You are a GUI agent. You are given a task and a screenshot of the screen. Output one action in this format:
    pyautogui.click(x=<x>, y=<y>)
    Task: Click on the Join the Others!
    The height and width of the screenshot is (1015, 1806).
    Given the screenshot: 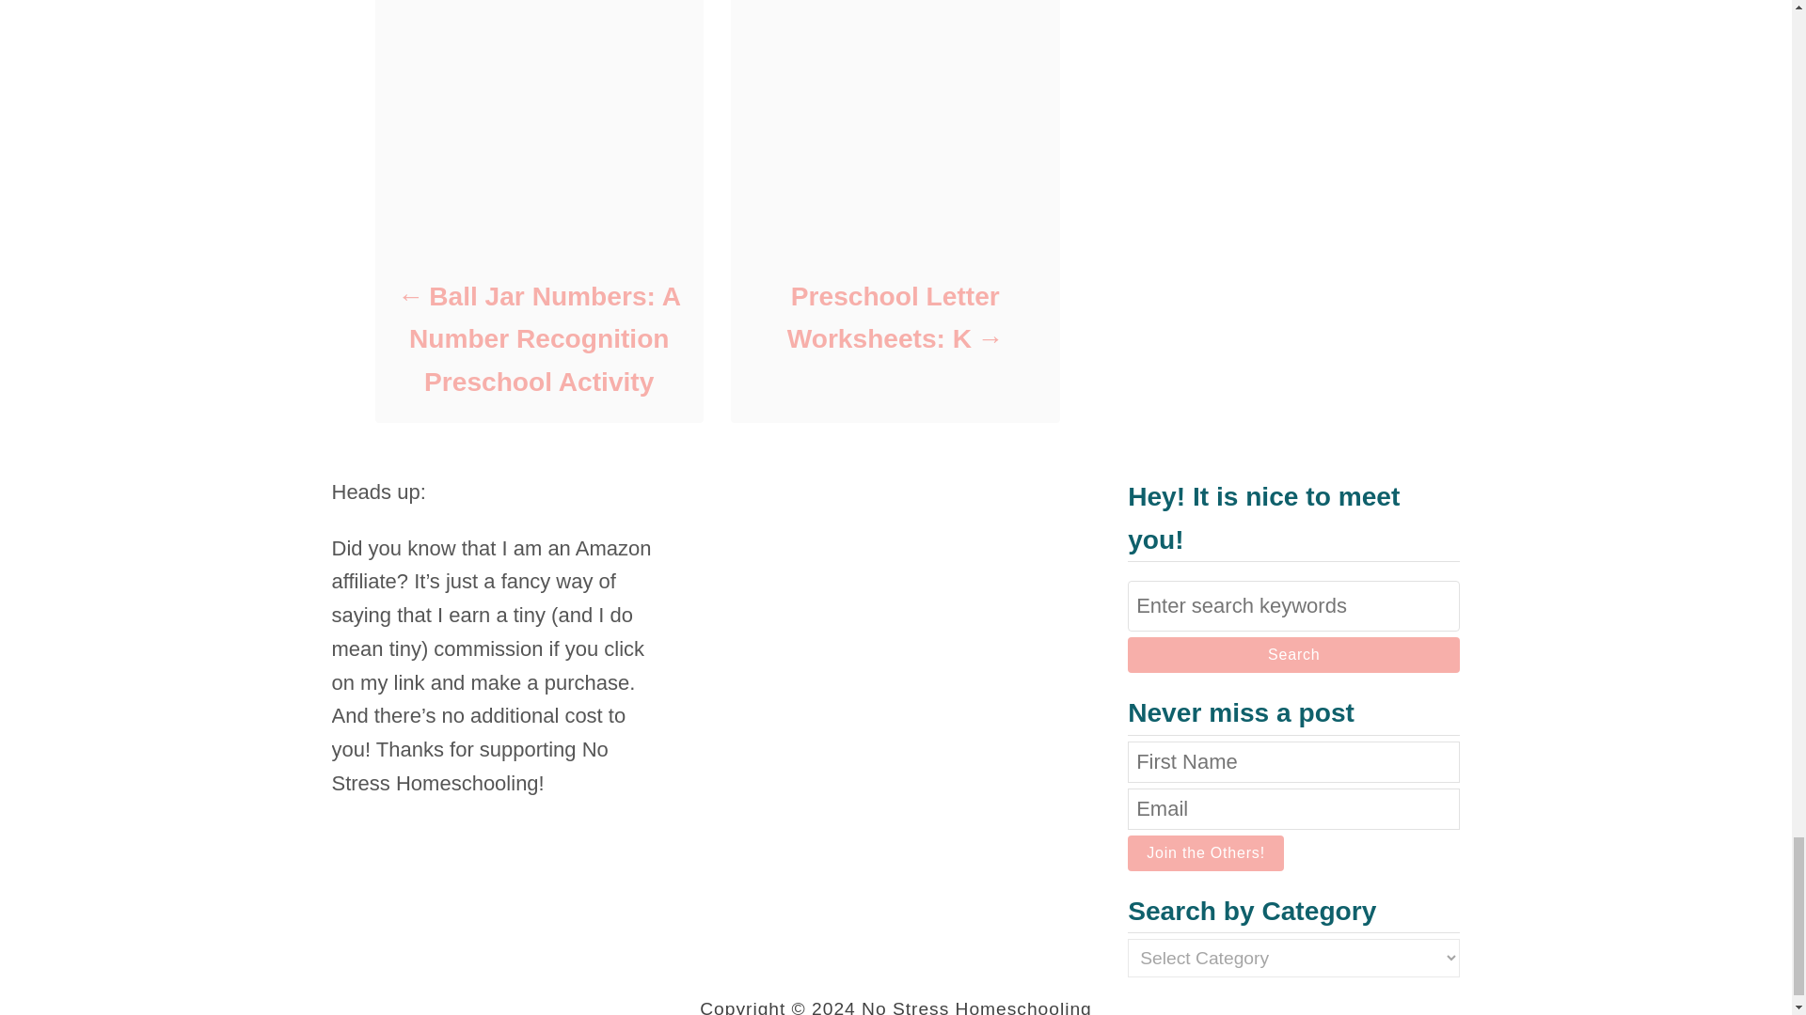 What is the action you would take?
    pyautogui.click(x=1206, y=852)
    